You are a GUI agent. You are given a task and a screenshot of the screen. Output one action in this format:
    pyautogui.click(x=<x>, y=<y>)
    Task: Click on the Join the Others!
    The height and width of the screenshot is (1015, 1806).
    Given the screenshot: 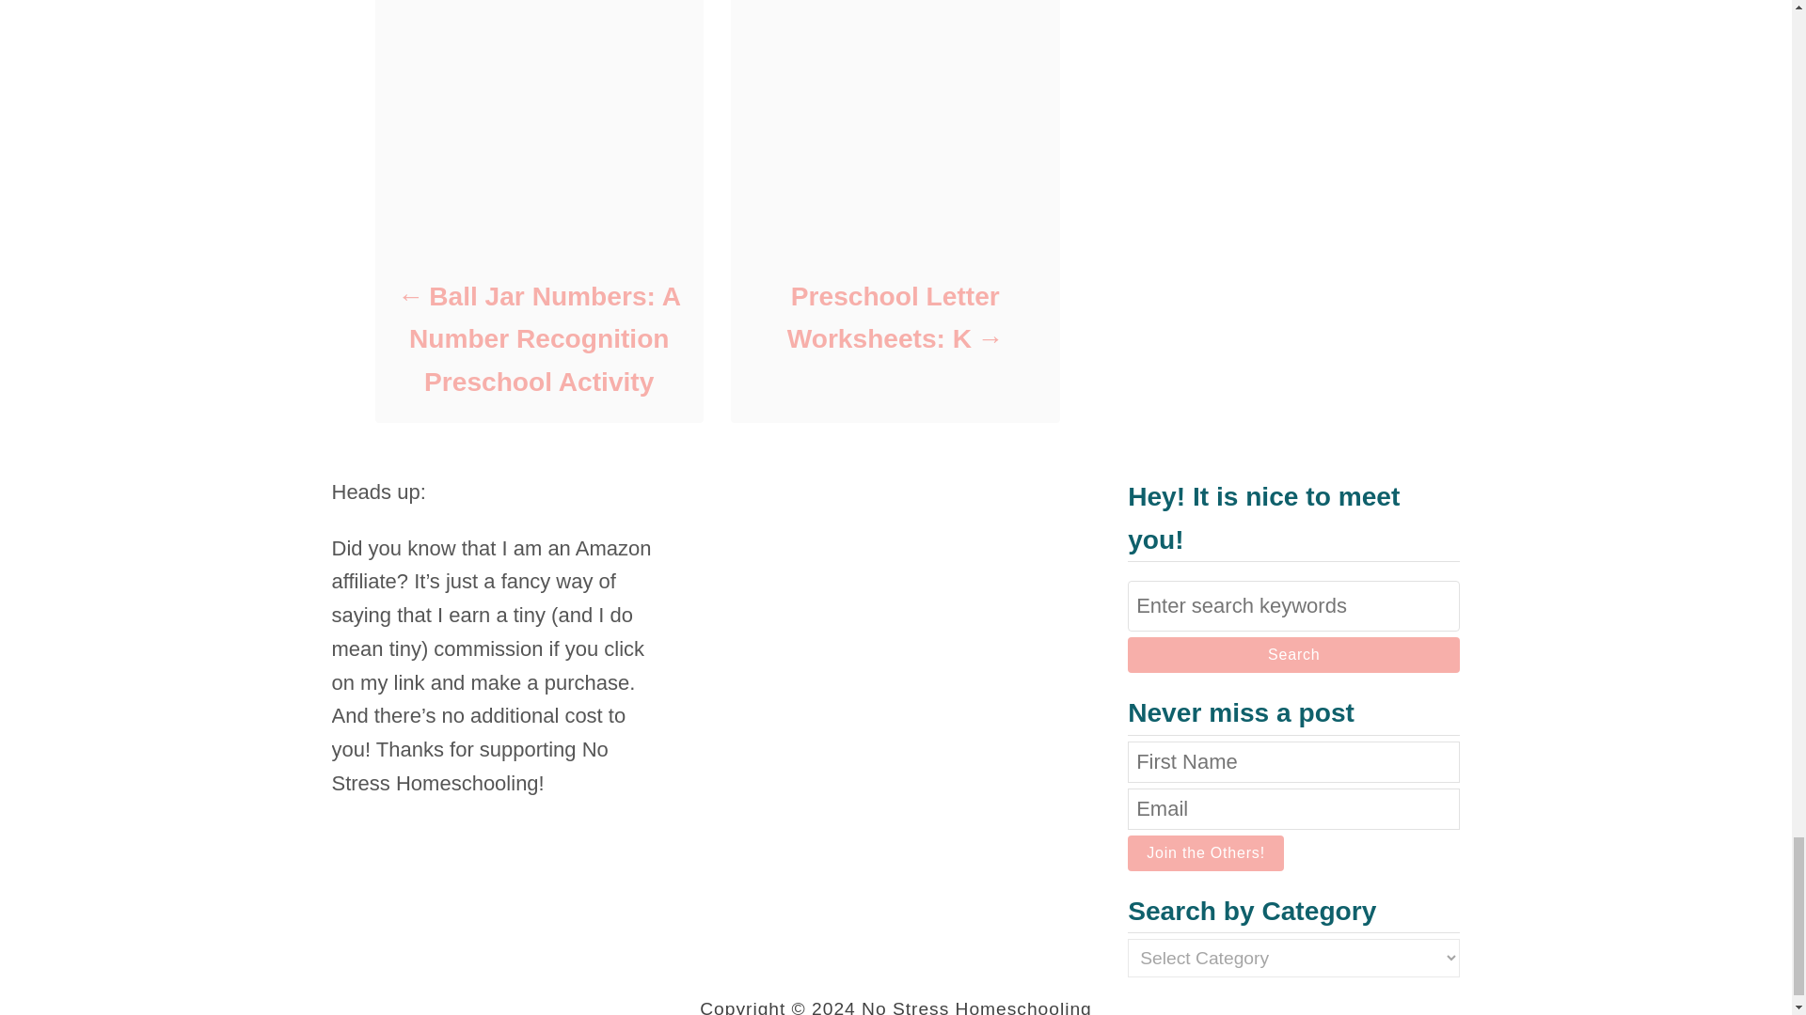 What is the action you would take?
    pyautogui.click(x=1206, y=852)
    